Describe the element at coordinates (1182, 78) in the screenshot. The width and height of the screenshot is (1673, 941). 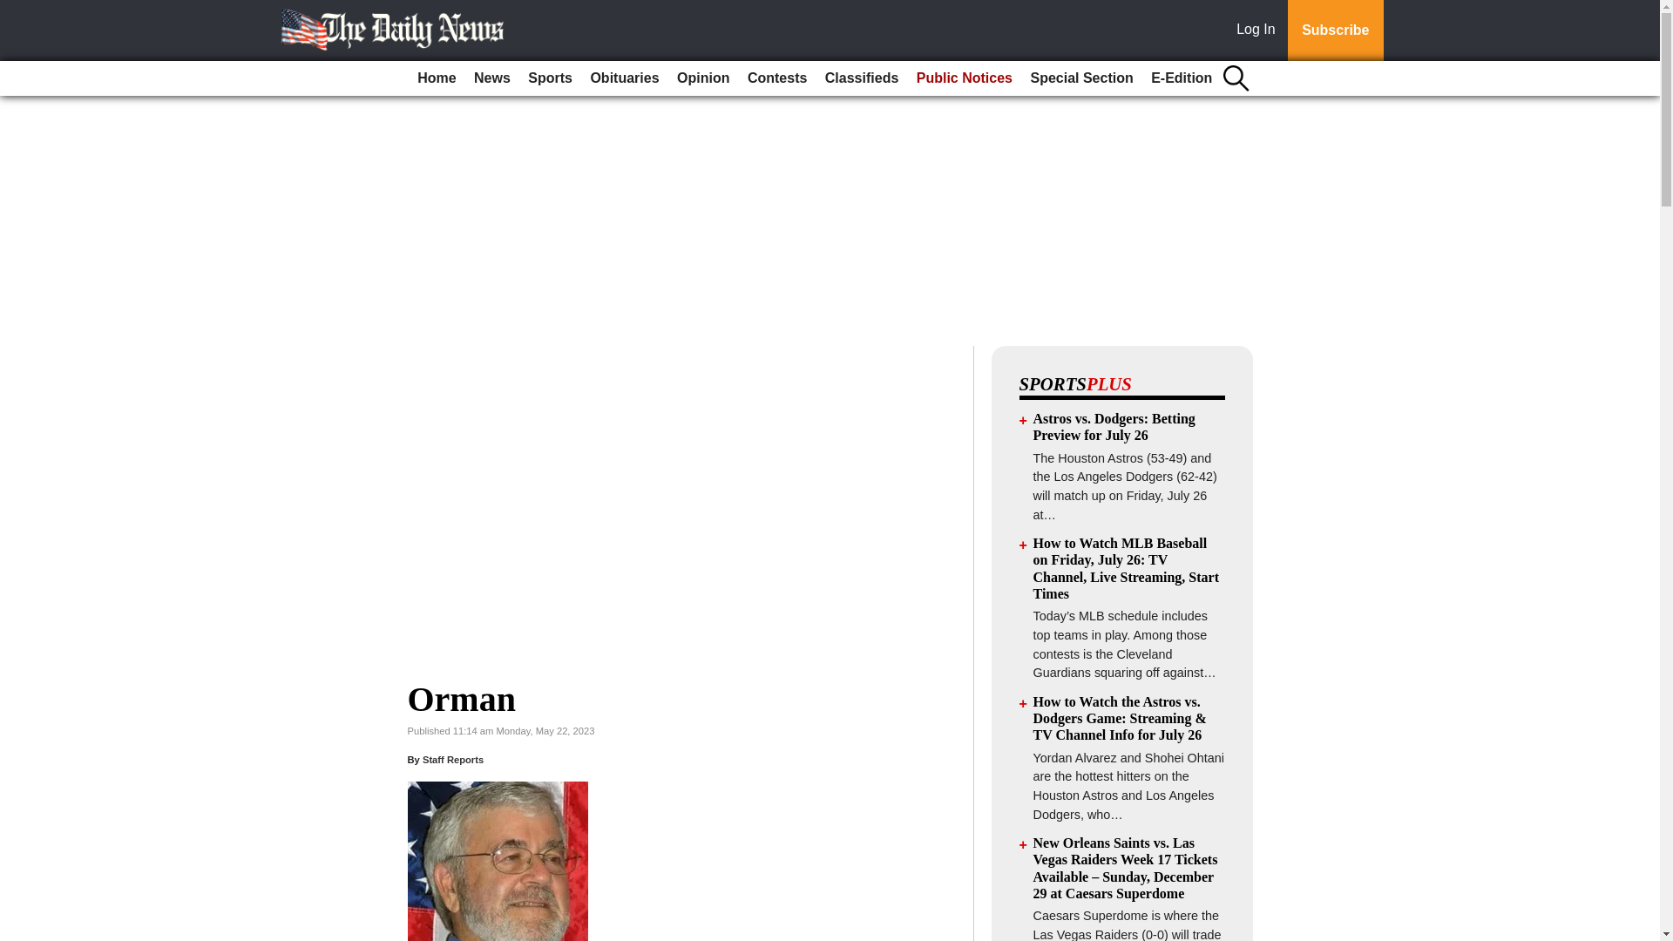
I see `E-Edition` at that location.